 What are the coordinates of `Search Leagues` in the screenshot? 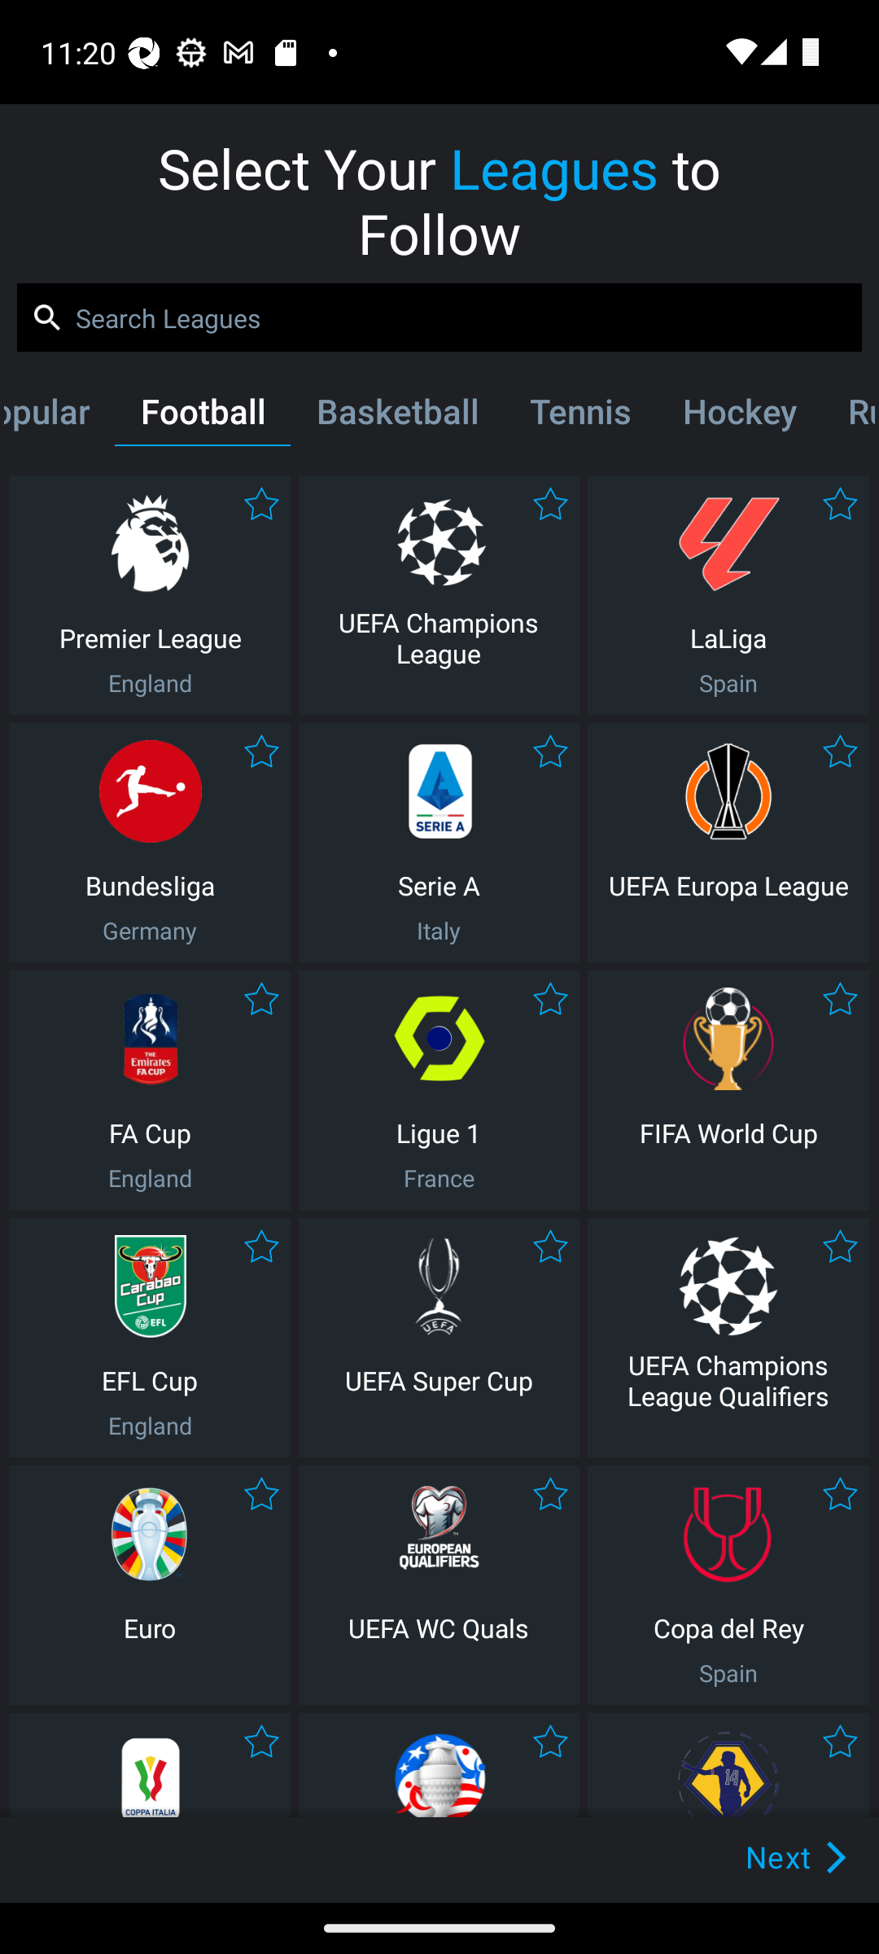 It's located at (439, 318).